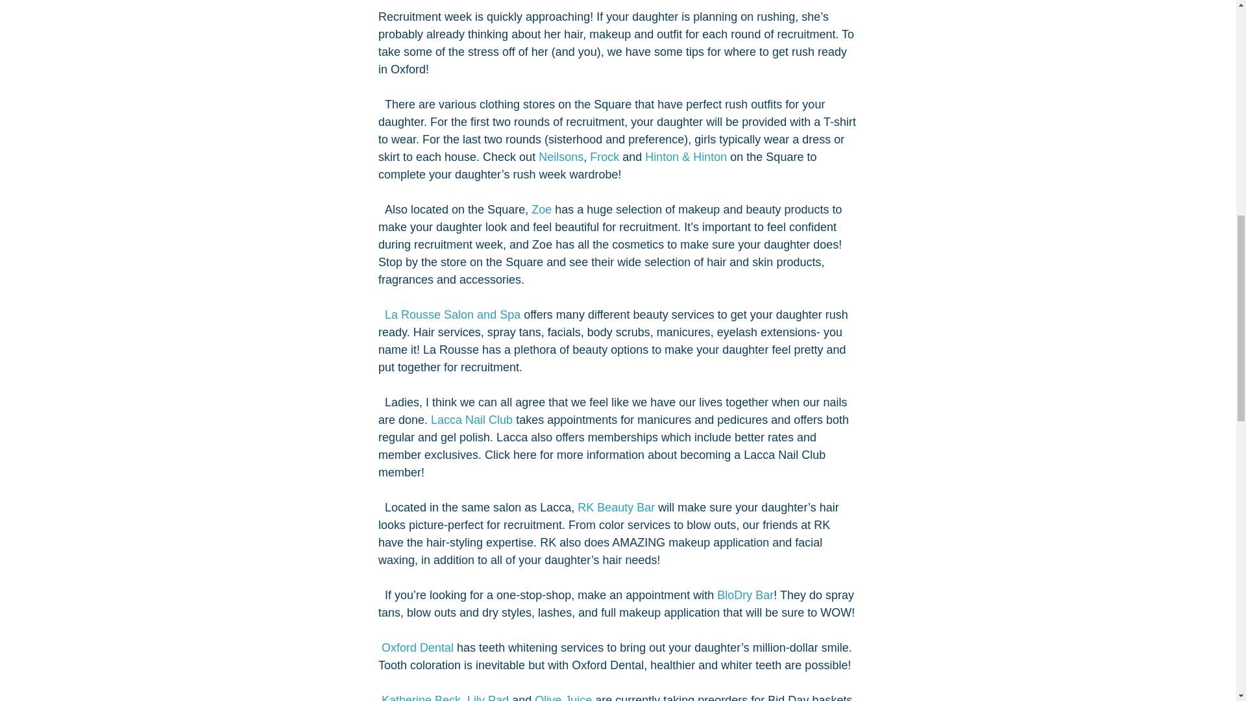  Describe the element at coordinates (448, 314) in the screenshot. I see `  La Rousse Salon and Spa` at that location.